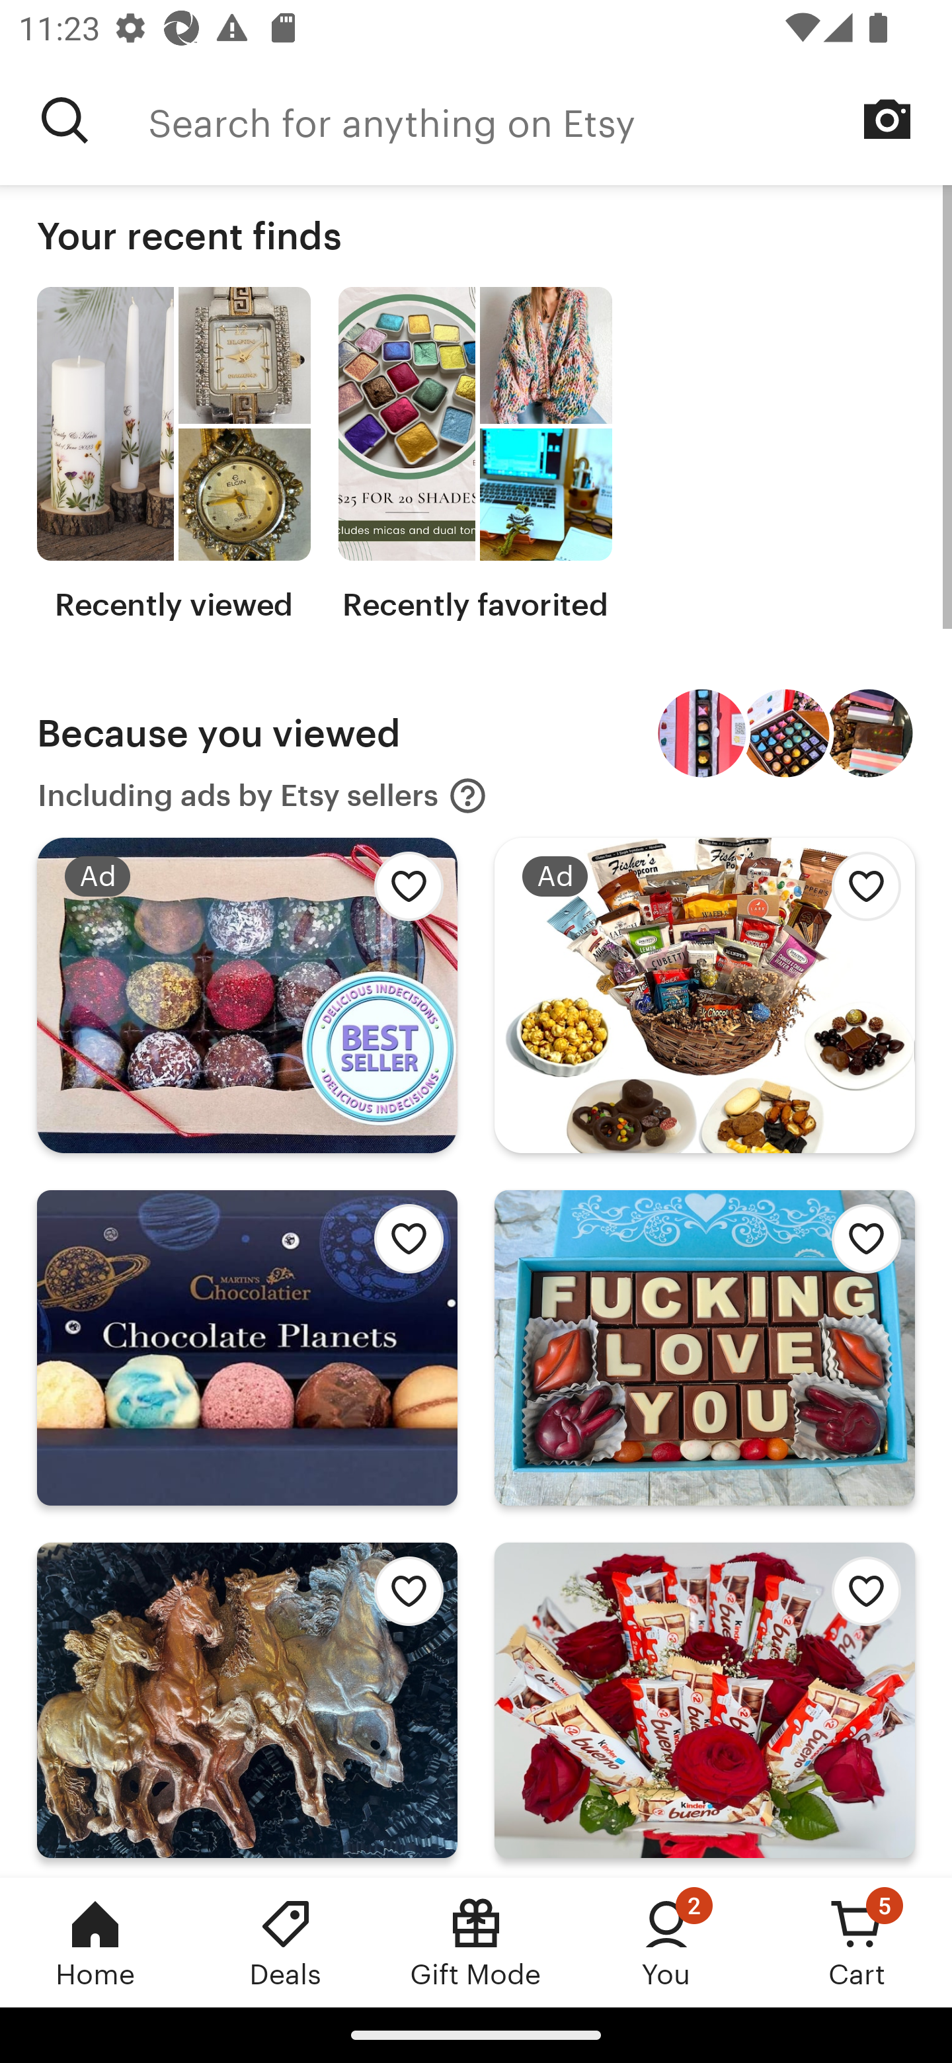 The height and width of the screenshot is (2063, 952). I want to click on Recently favorited, so click(475, 455).